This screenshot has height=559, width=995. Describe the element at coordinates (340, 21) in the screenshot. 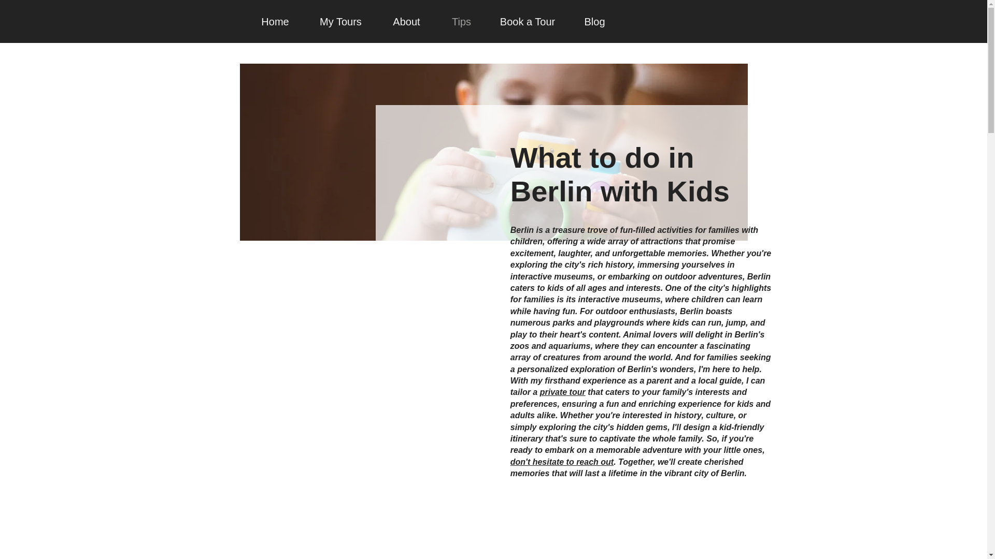

I see `My Tours` at that location.